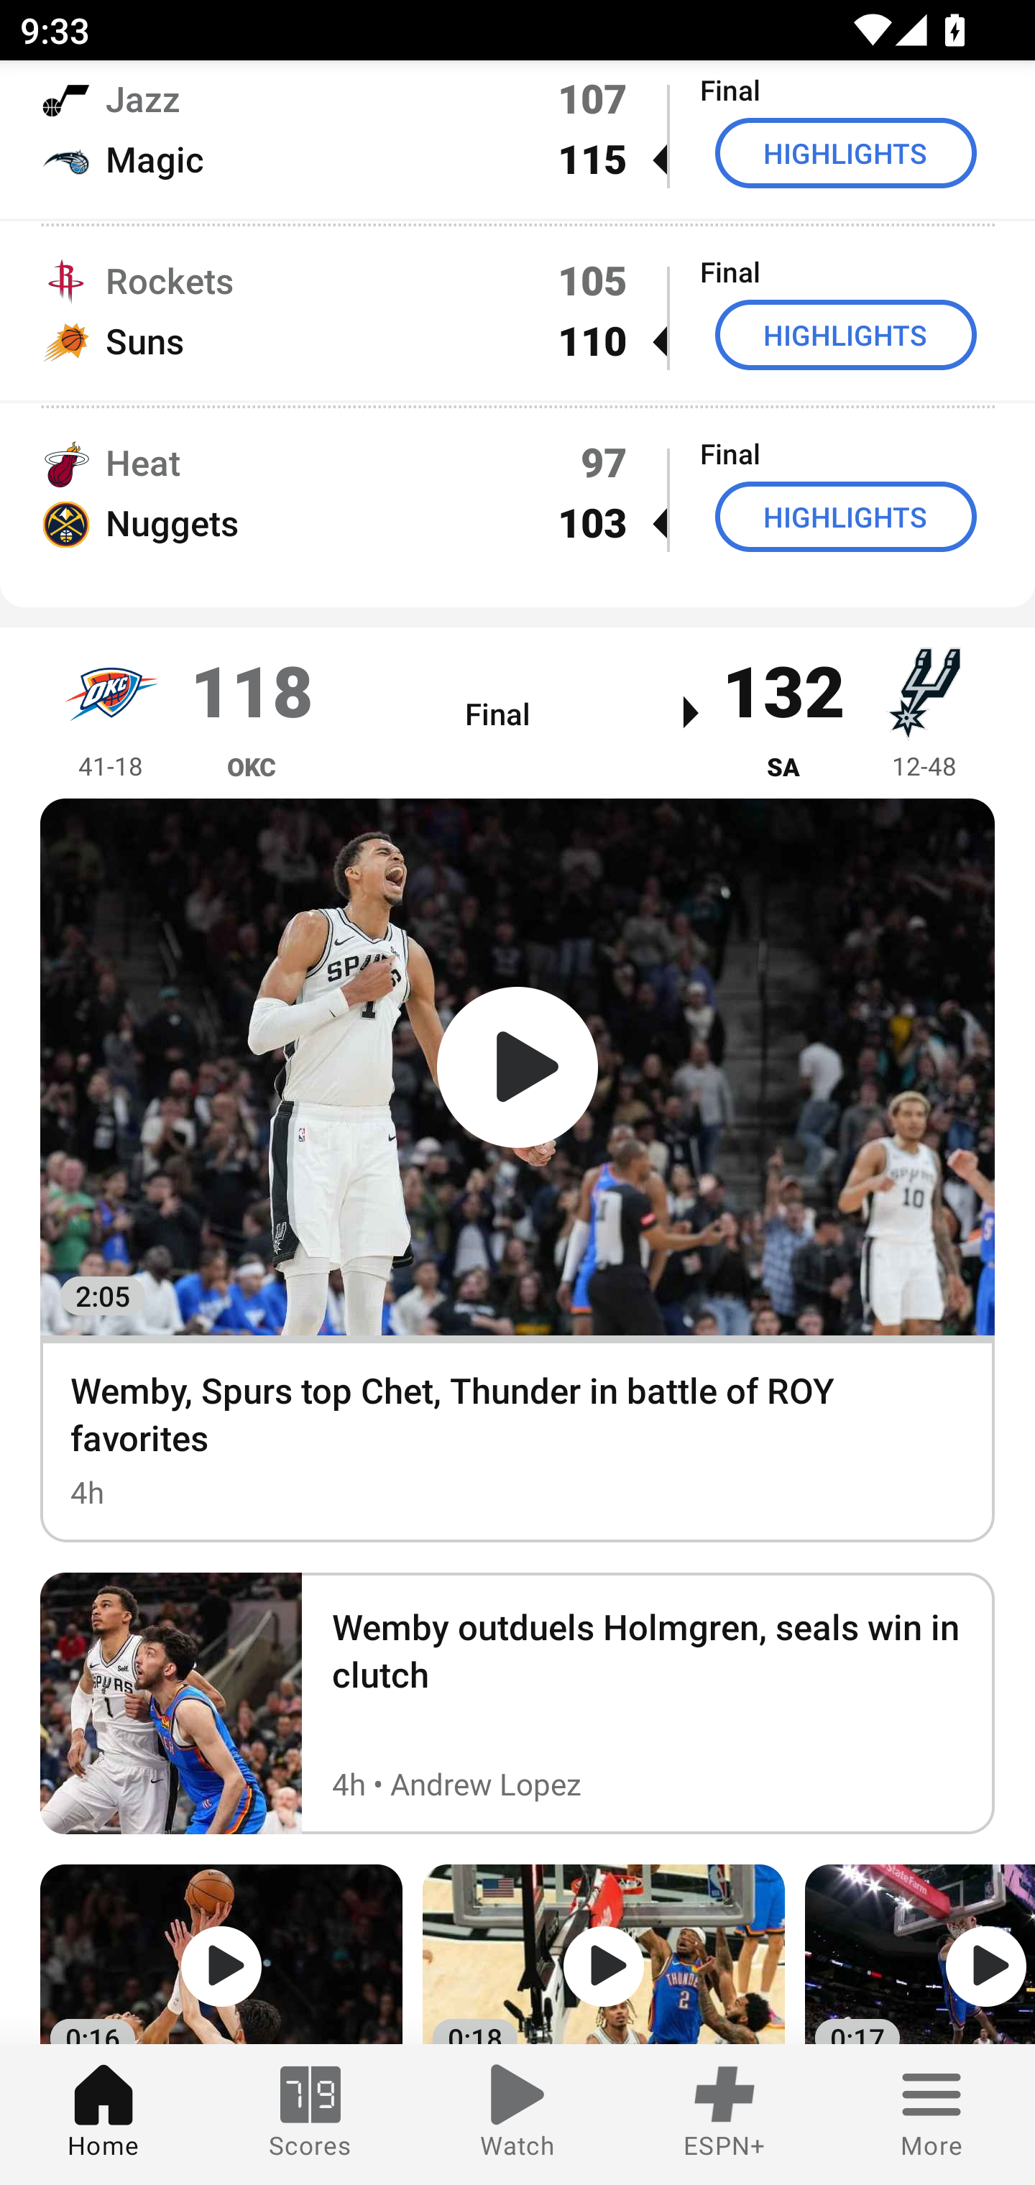 The width and height of the screenshot is (1035, 2185). What do you see at coordinates (846, 152) in the screenshot?
I see `HIGHLIGHTS` at bounding box center [846, 152].